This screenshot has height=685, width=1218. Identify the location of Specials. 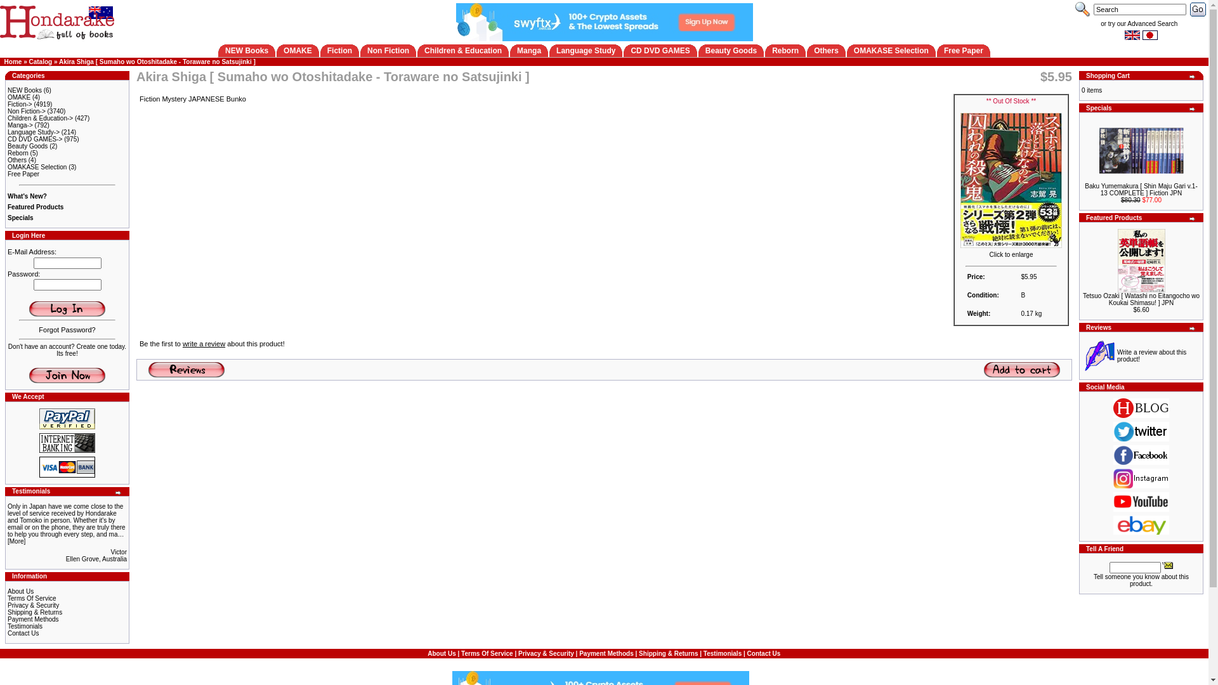
(20, 218).